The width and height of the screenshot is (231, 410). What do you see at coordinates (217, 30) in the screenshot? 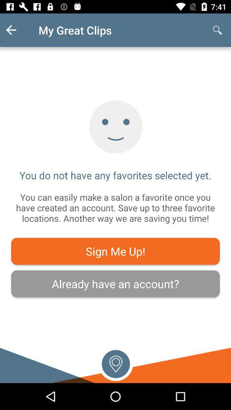
I see `click item above you do not item` at bounding box center [217, 30].